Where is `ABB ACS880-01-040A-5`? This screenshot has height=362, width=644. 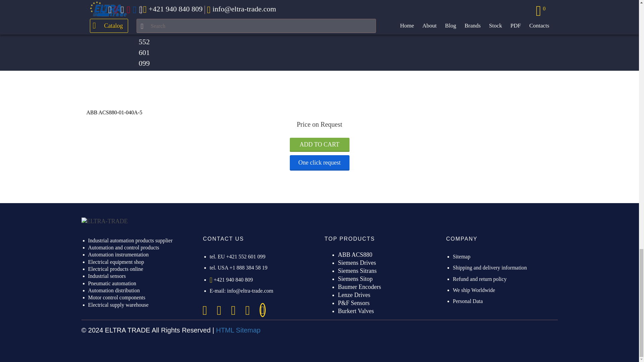 ABB ACS880-01-040A-5 is located at coordinates (114, 113).